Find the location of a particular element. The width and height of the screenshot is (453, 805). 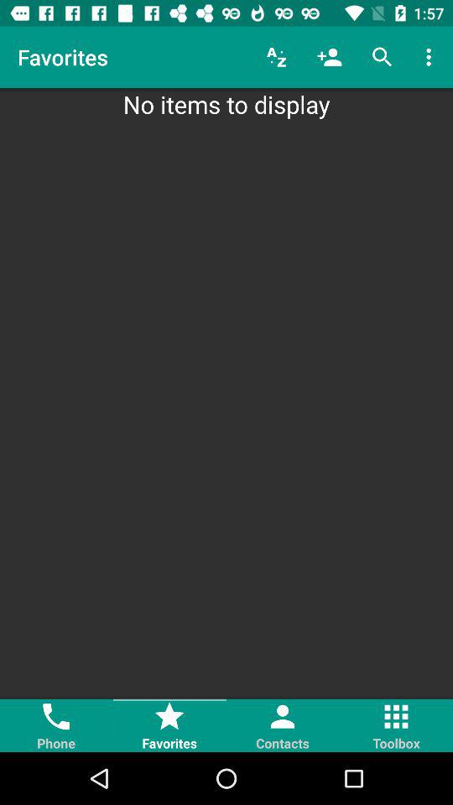

click on contacts icon is located at coordinates (284, 725).